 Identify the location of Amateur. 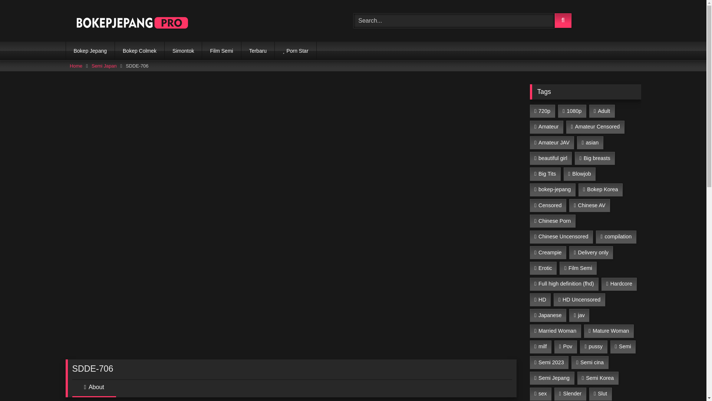
(546, 127).